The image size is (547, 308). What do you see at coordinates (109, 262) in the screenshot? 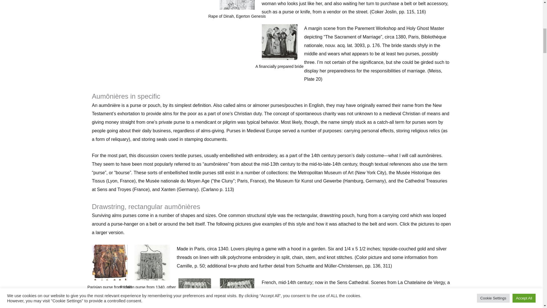
I see `Parisian purse from 1340` at bounding box center [109, 262].